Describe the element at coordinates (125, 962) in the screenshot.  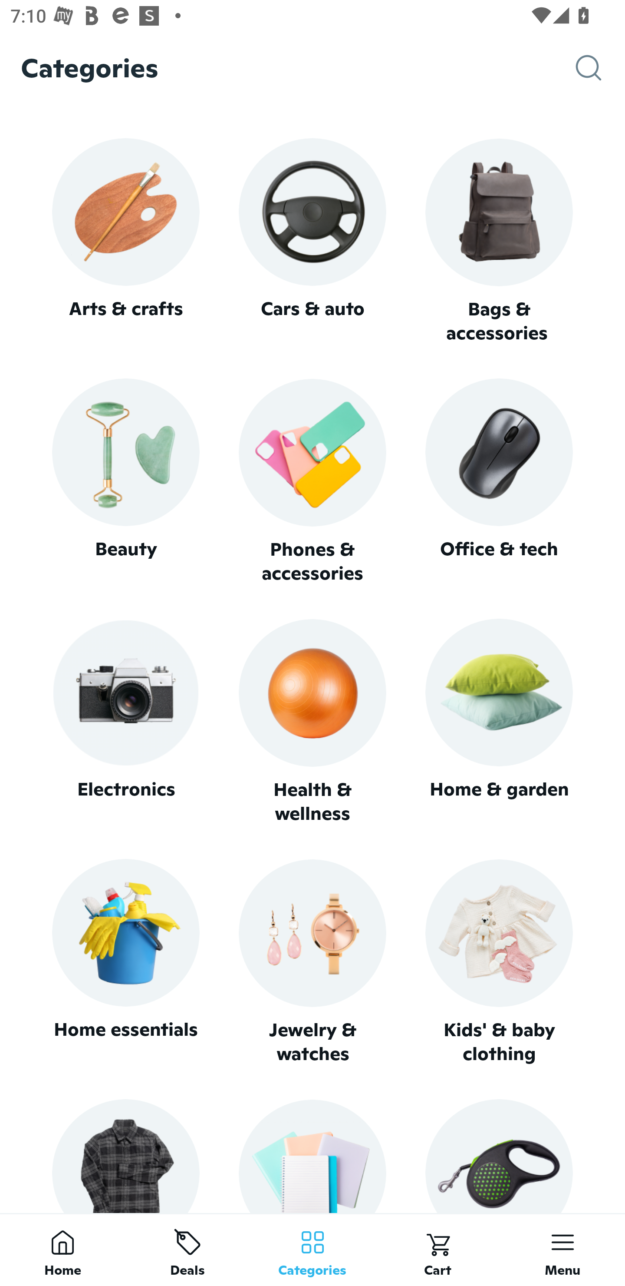
I see `Home essentials` at that location.